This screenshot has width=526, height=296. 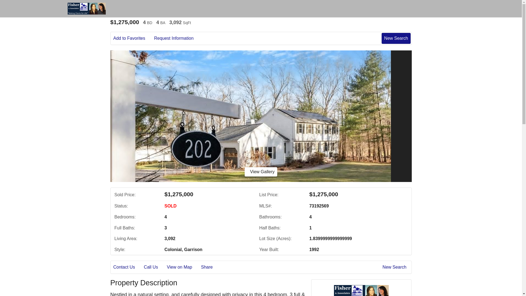 What do you see at coordinates (128, 267) in the screenshot?
I see `Contact Us` at bounding box center [128, 267].